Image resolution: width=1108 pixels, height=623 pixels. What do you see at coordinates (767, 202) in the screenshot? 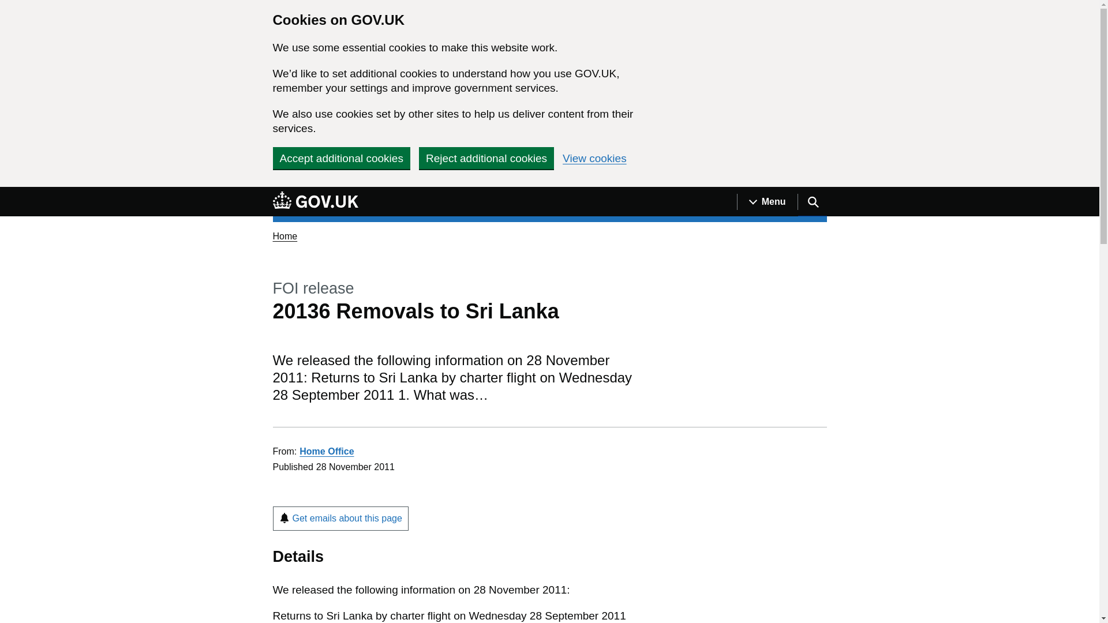
I see `Menu` at bounding box center [767, 202].